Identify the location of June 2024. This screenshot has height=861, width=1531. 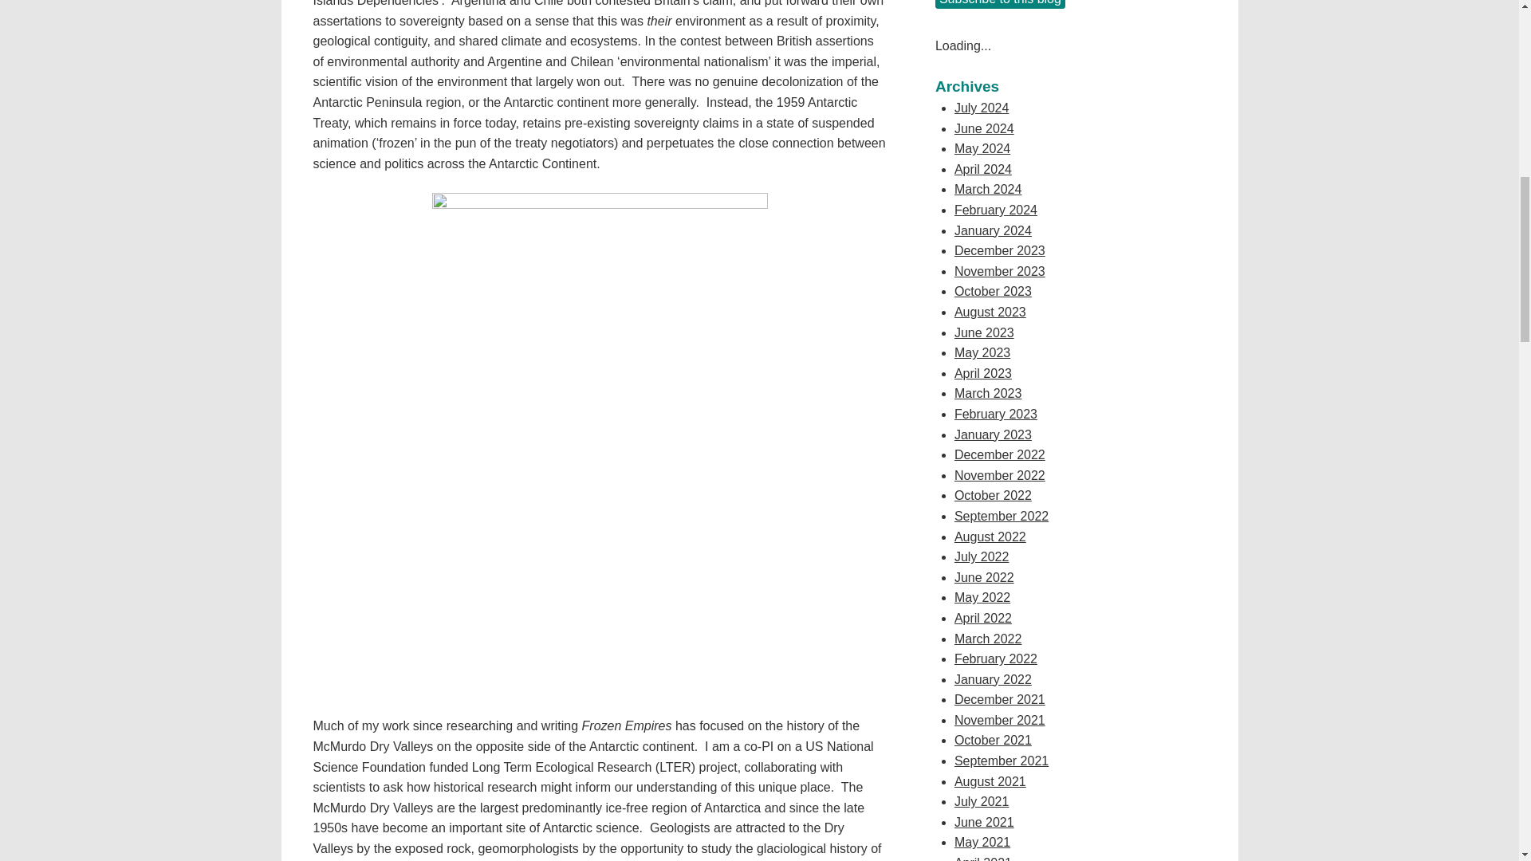
(984, 128).